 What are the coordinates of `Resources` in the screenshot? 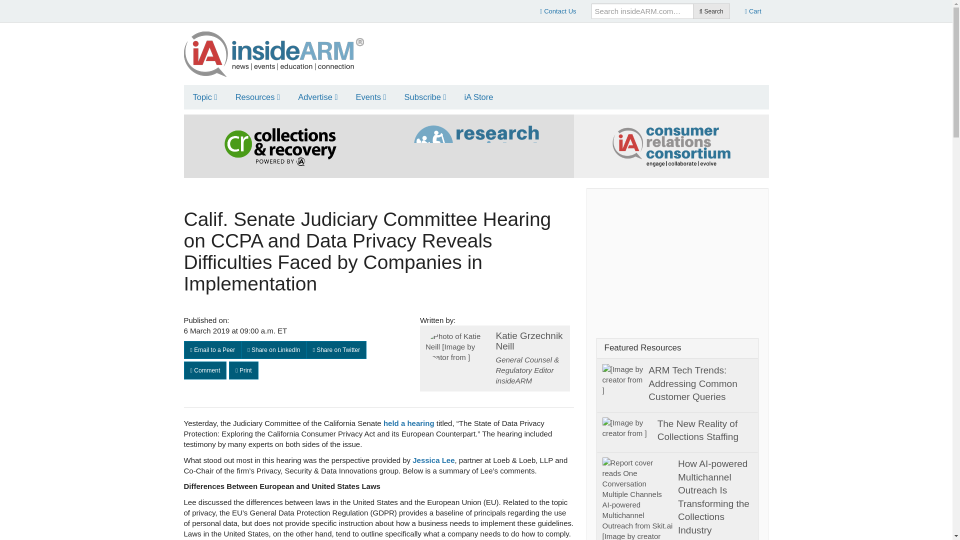 It's located at (257, 97).